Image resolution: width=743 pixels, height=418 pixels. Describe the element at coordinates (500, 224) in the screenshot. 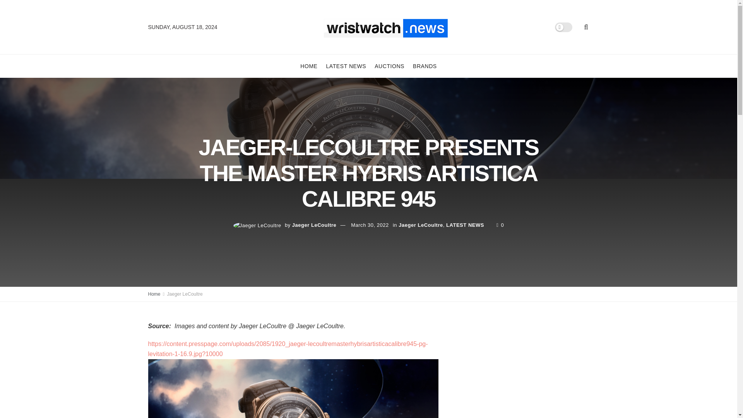

I see `0` at that location.